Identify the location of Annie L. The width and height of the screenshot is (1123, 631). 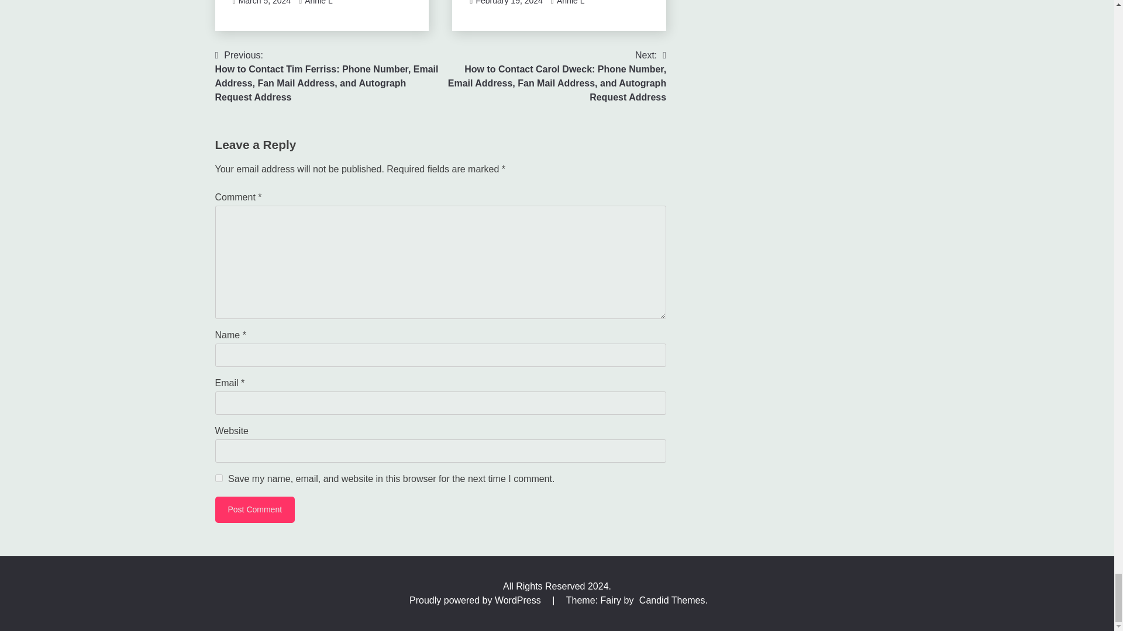
(570, 2).